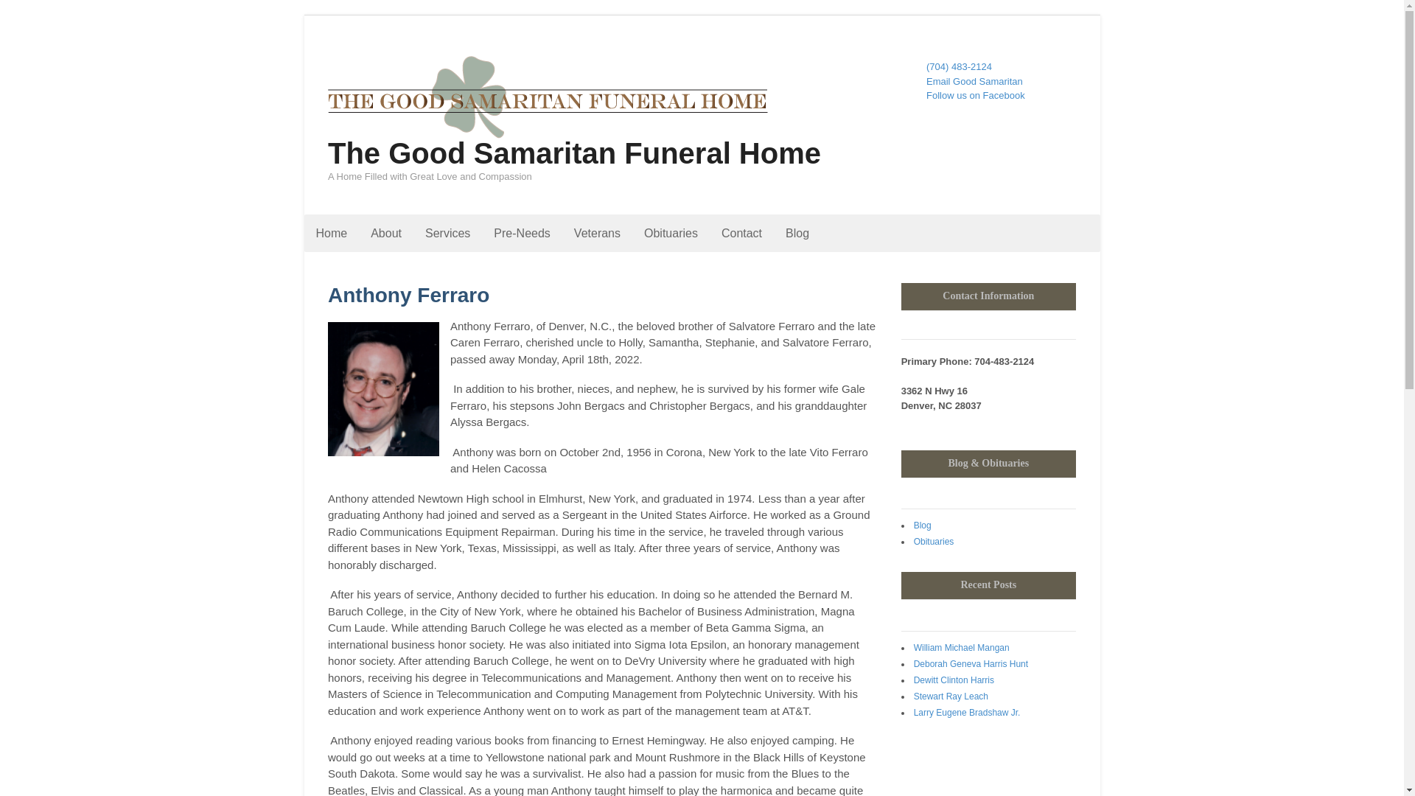 The image size is (1415, 796). I want to click on Services, so click(447, 233).